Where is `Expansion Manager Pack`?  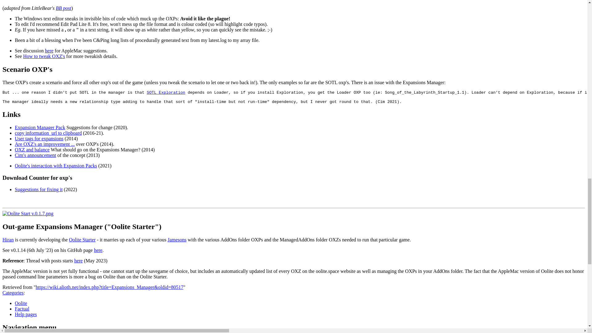
Expansion Manager Pack is located at coordinates (40, 128).